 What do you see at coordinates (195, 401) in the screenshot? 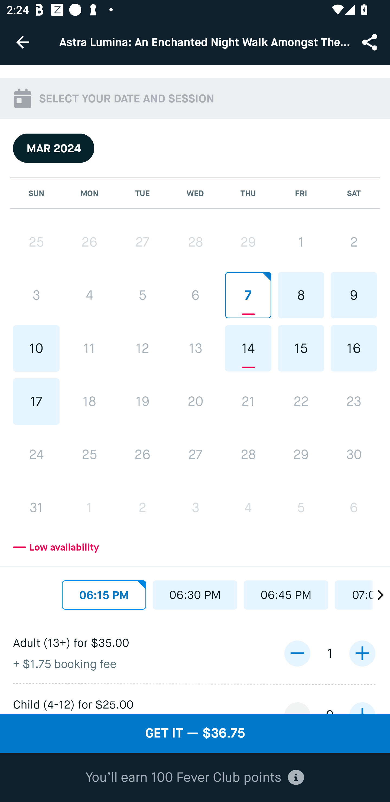
I see `20` at bounding box center [195, 401].